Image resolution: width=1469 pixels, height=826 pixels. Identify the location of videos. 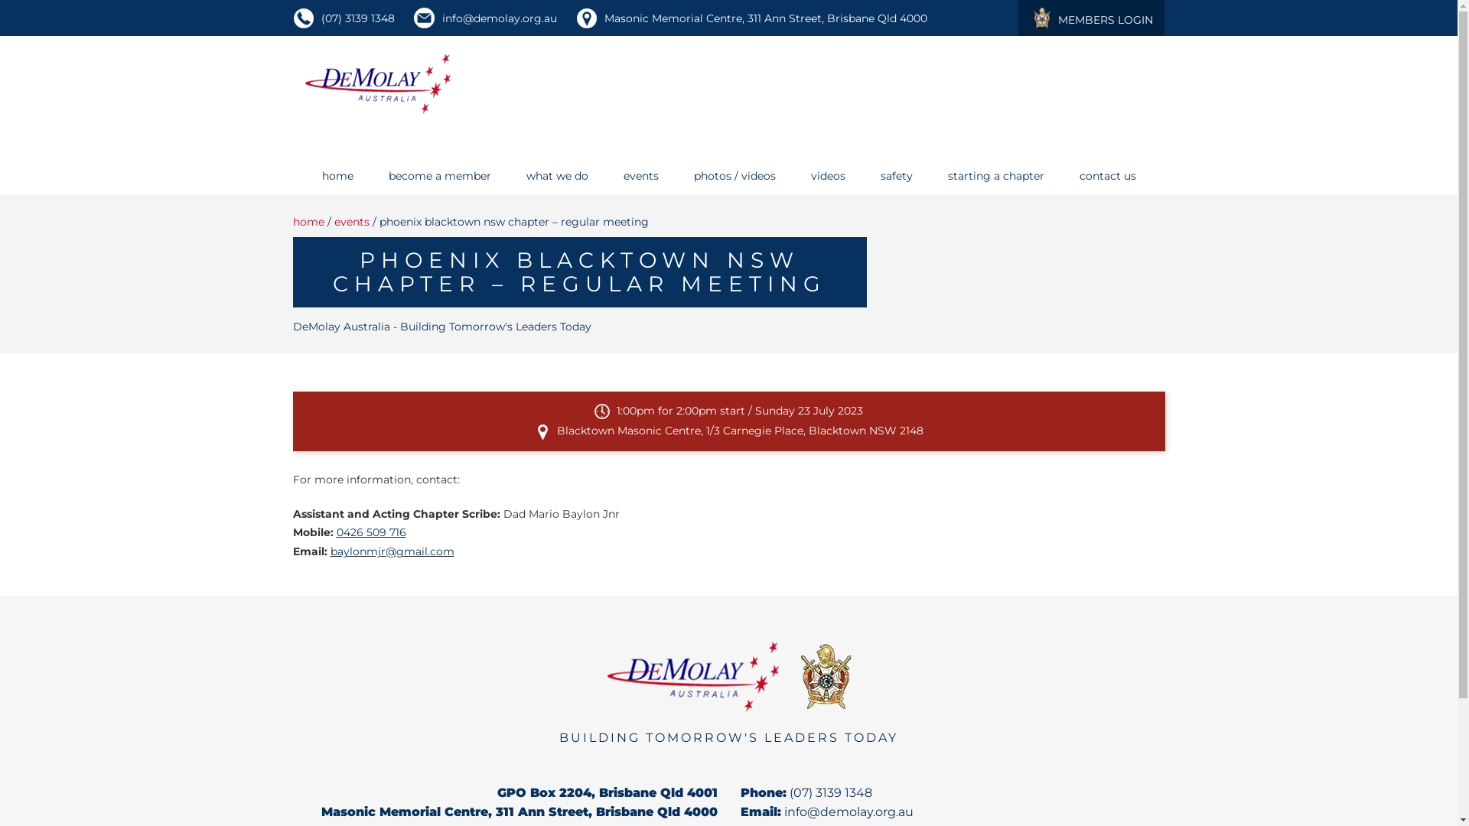
(828, 176).